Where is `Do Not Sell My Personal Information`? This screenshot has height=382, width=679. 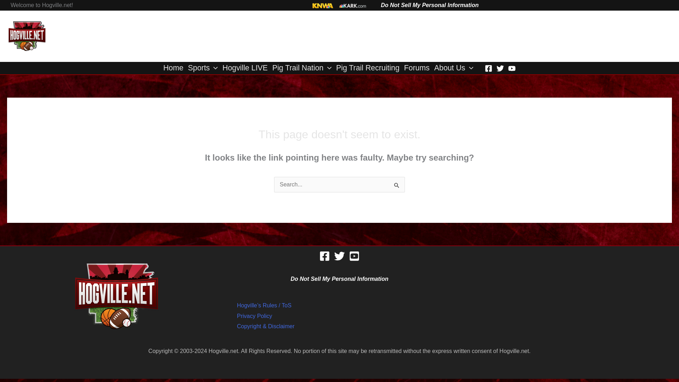
Do Not Sell My Personal Information is located at coordinates (430, 5).